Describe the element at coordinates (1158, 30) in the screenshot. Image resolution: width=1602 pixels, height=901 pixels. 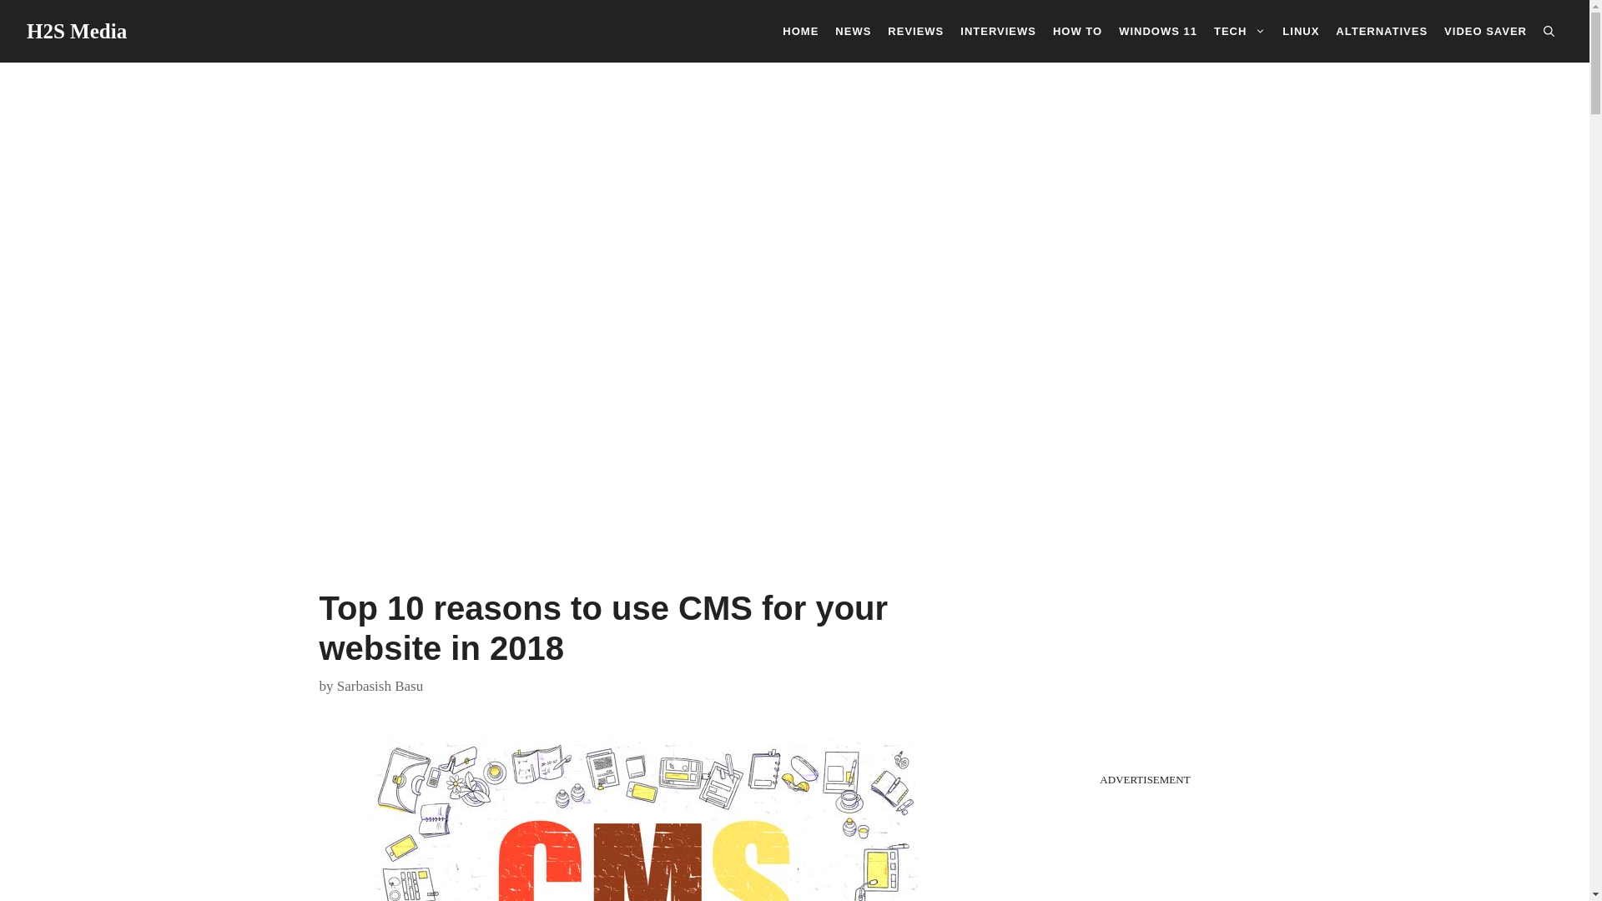
I see `WINDOWS 11` at that location.